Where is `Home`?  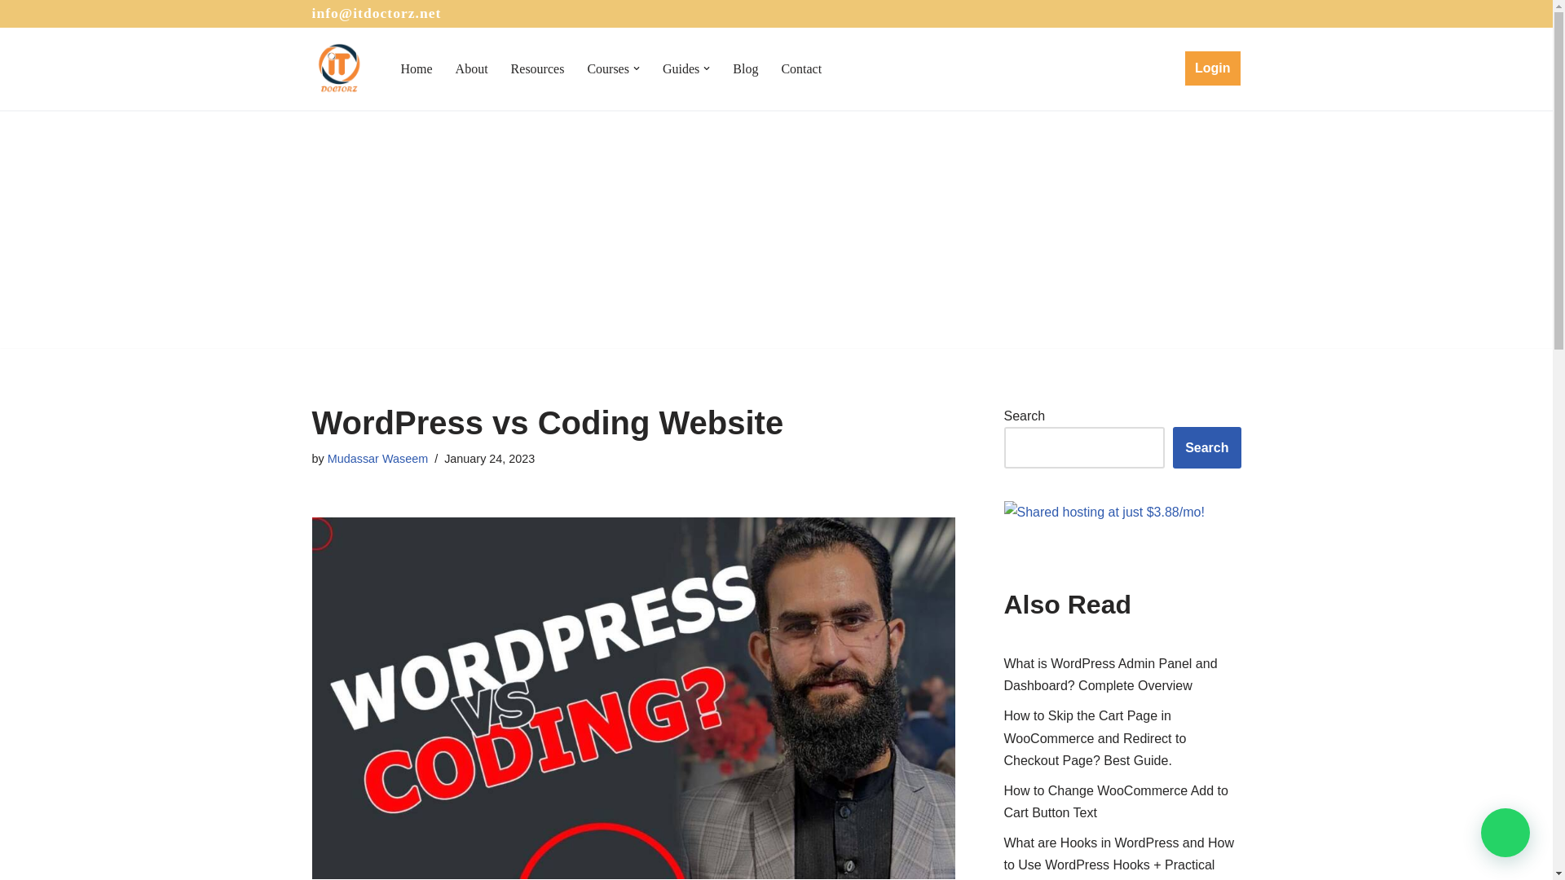
Home is located at coordinates (417, 68).